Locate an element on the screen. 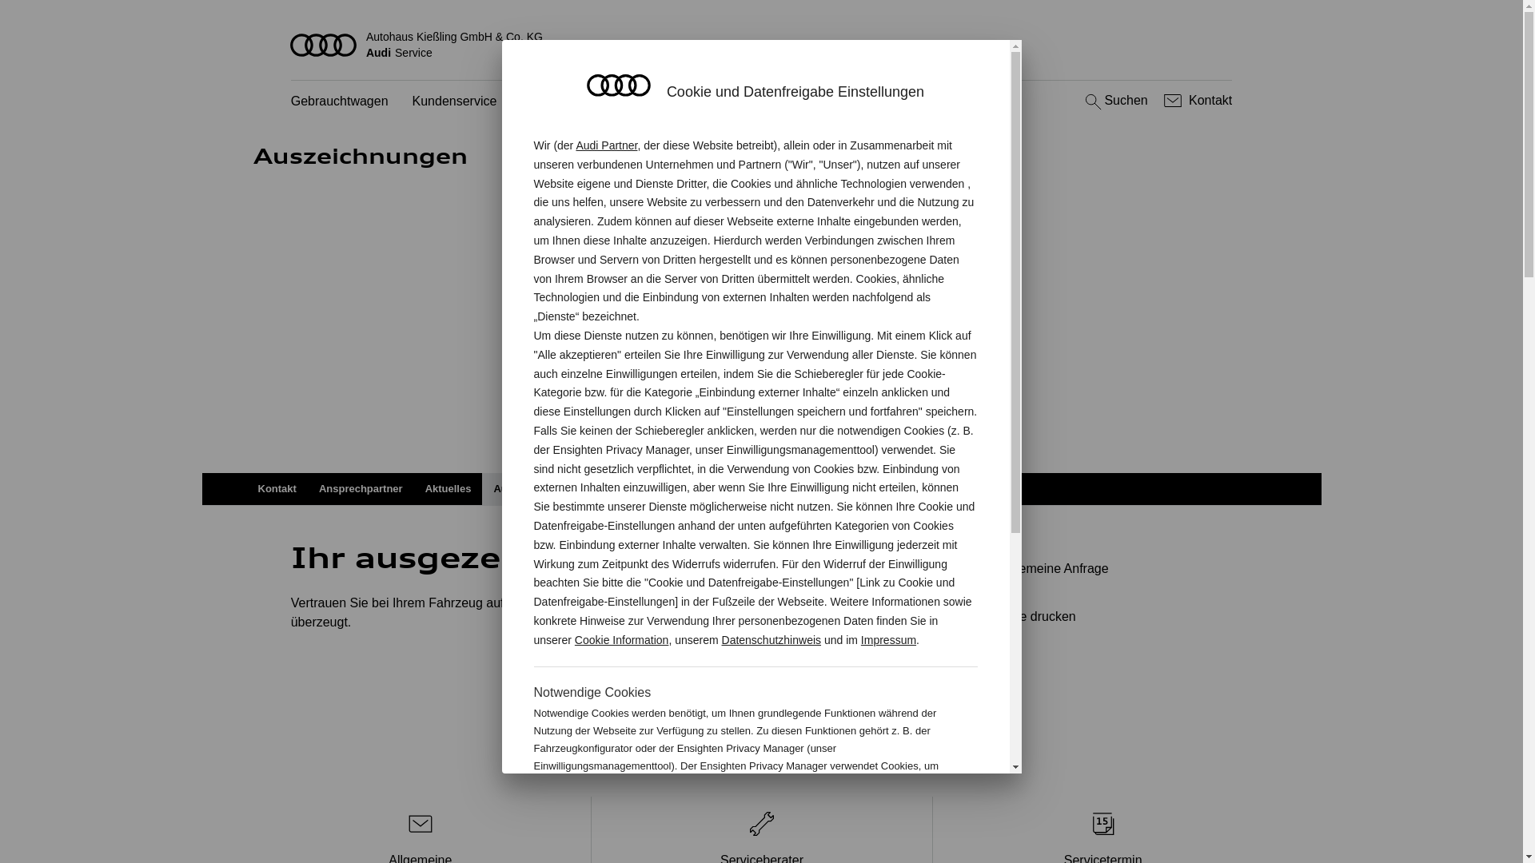  Cookie Information is located at coordinates (894, 818).